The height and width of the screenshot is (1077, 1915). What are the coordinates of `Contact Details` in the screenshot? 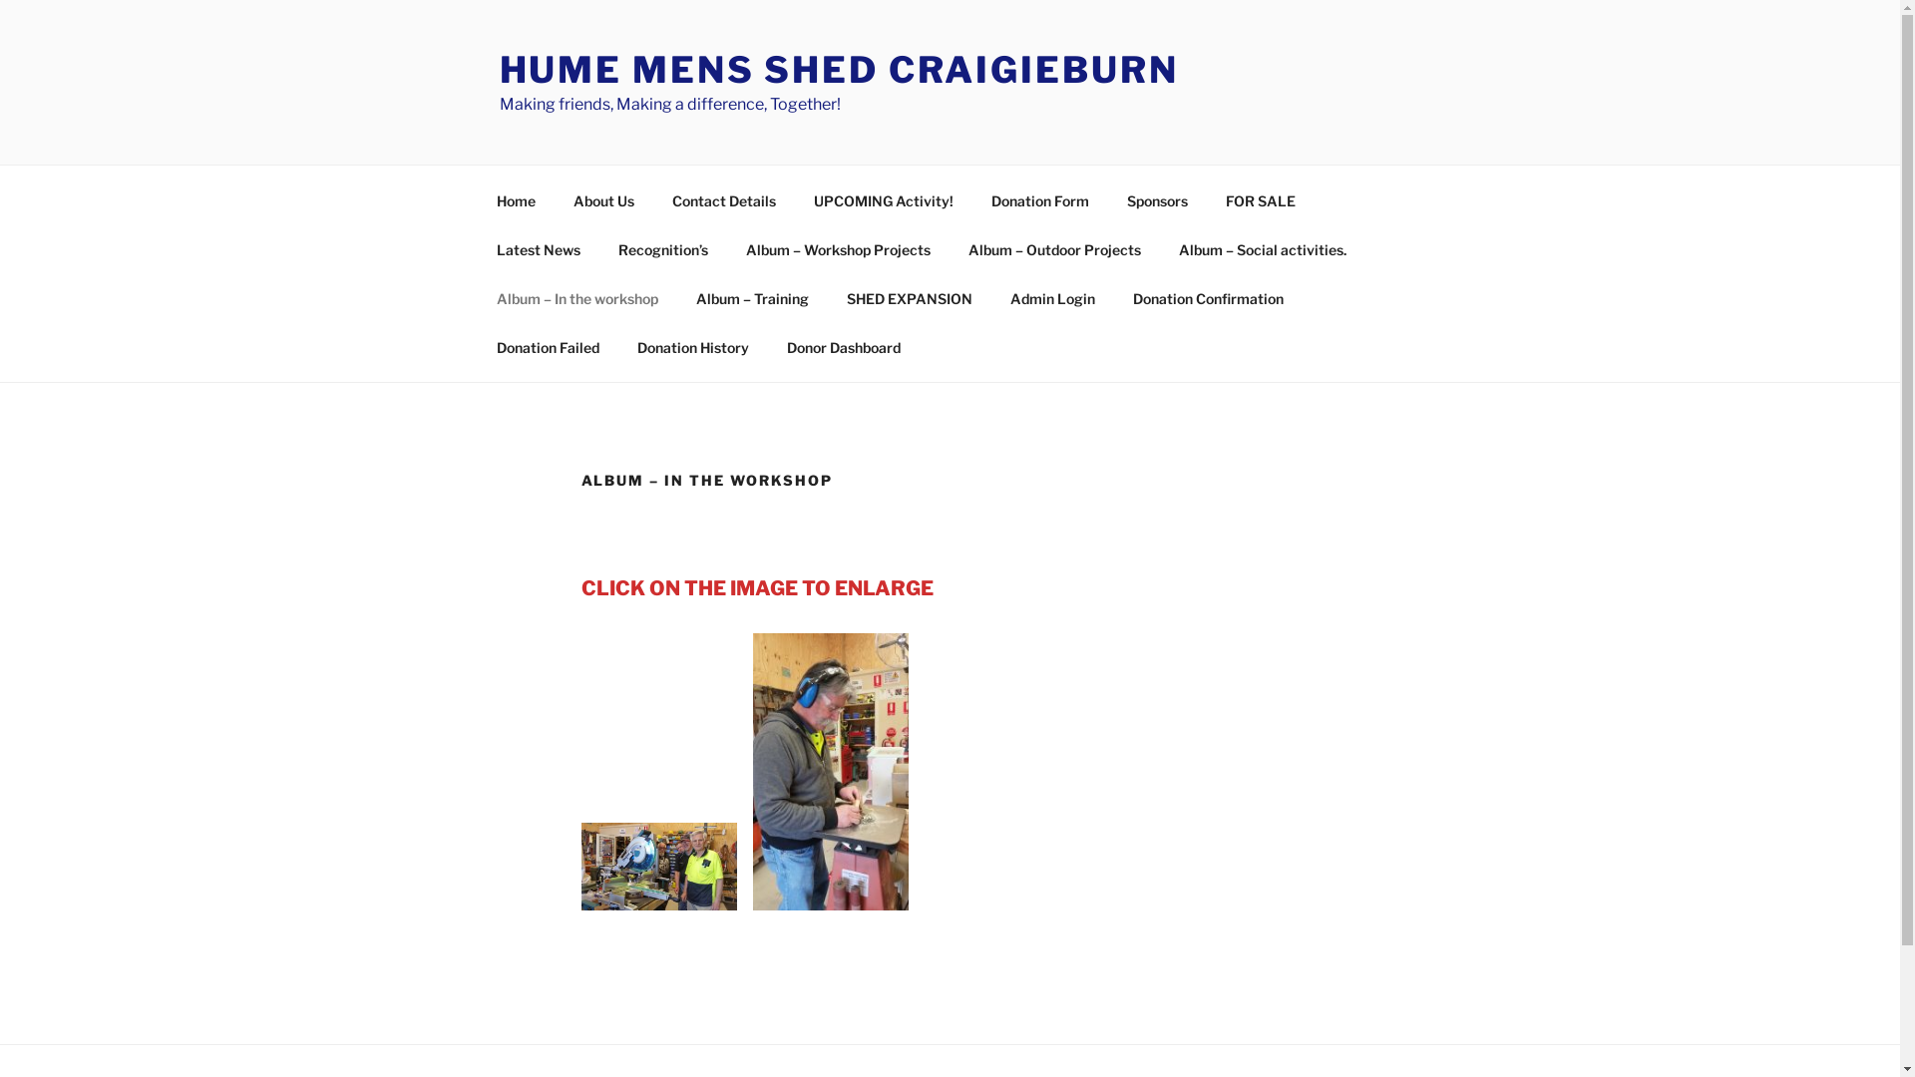 It's located at (724, 199).